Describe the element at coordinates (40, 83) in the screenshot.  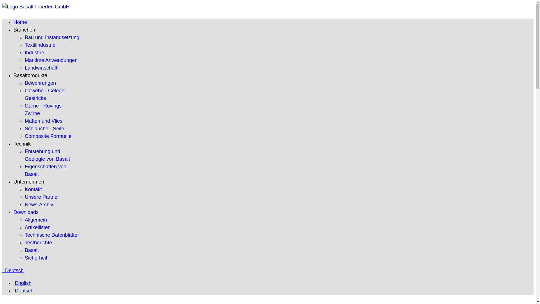
I see `Bewehrungen` at that location.